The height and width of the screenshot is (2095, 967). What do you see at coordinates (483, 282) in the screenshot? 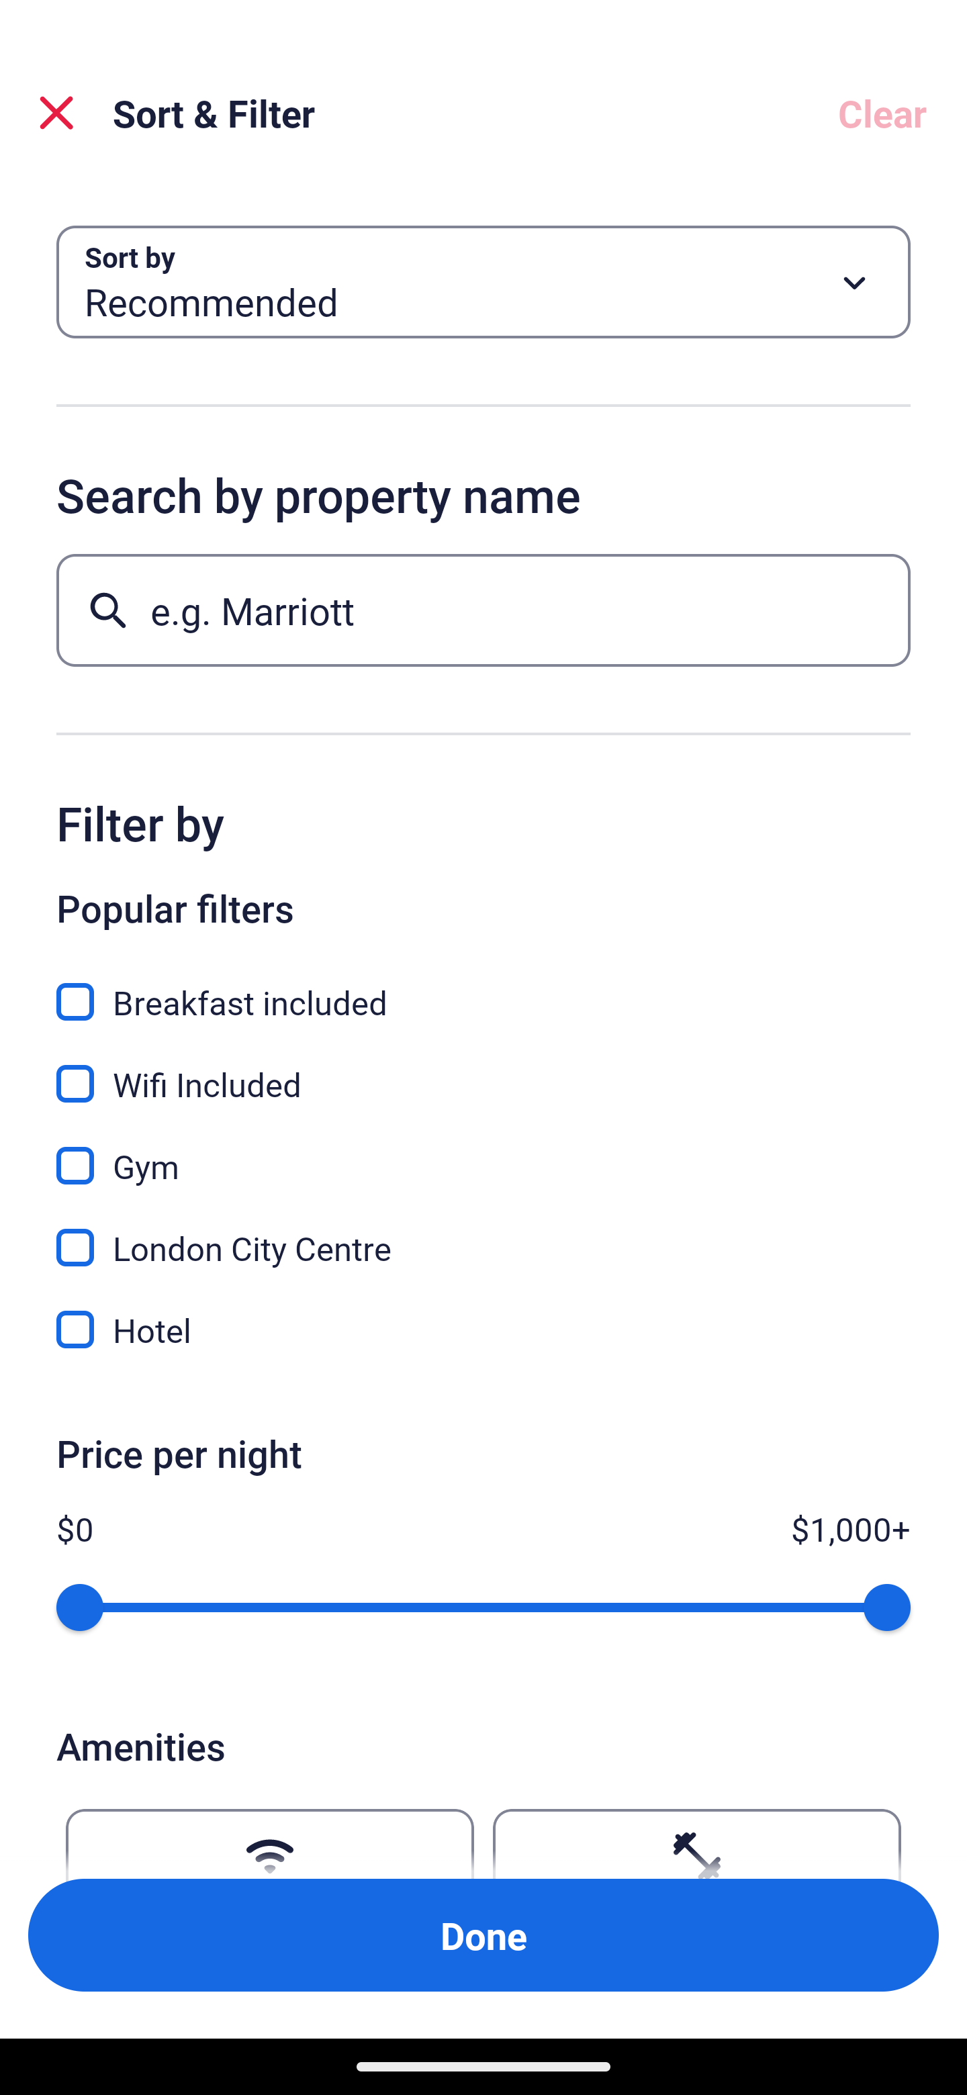
I see `Sort by Button Recommended` at bounding box center [483, 282].